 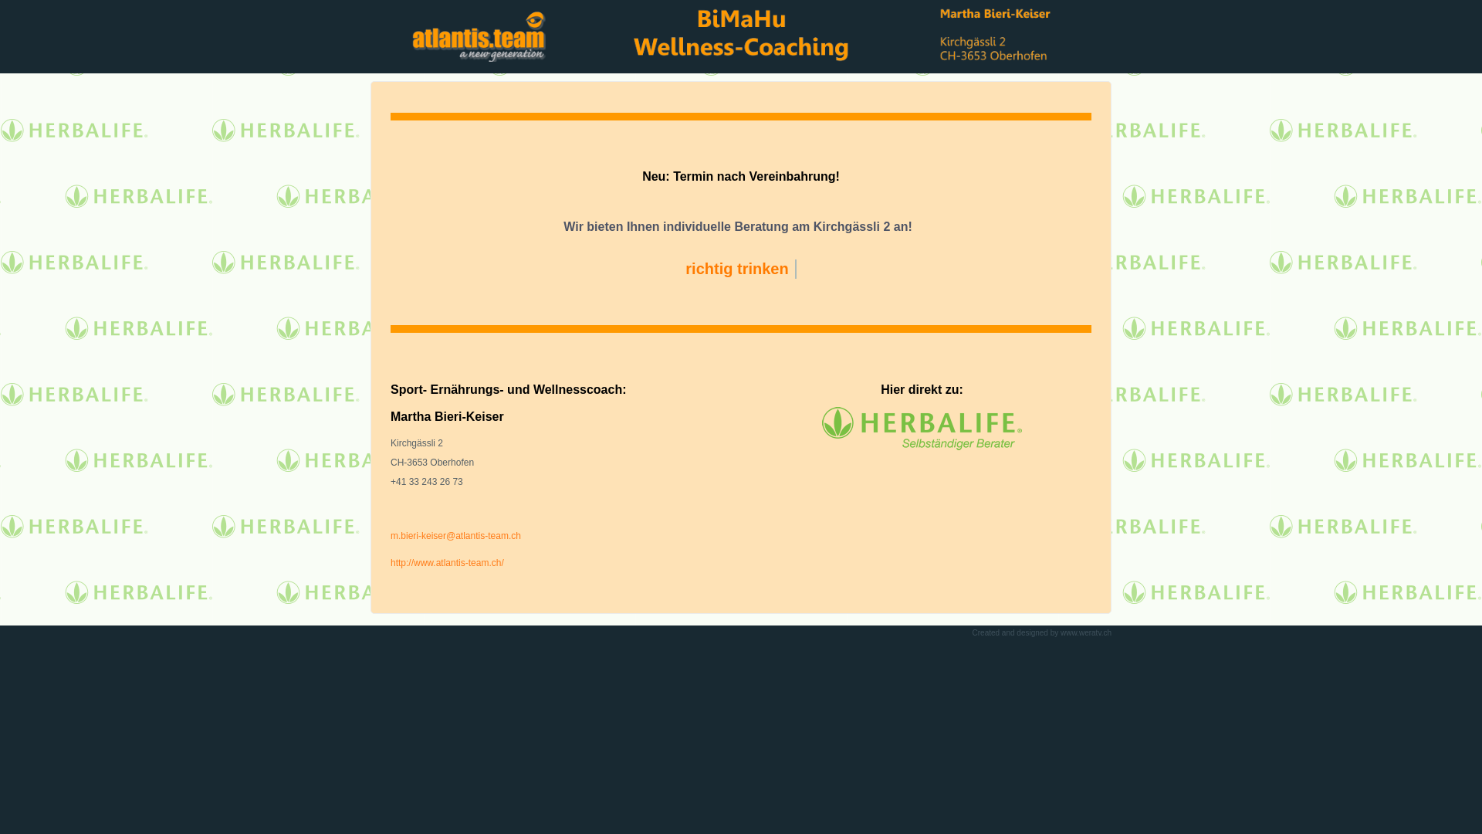 I want to click on m.bieri-keiser@atlantis-team.ch, so click(x=455, y=536).